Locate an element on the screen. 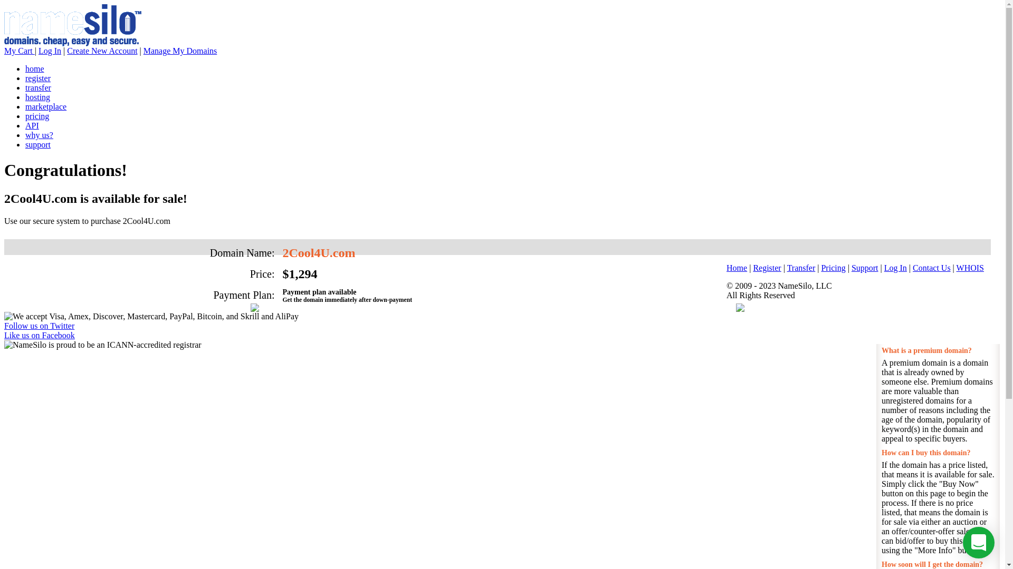 Image resolution: width=1013 pixels, height=569 pixels. Support is located at coordinates (865, 268).